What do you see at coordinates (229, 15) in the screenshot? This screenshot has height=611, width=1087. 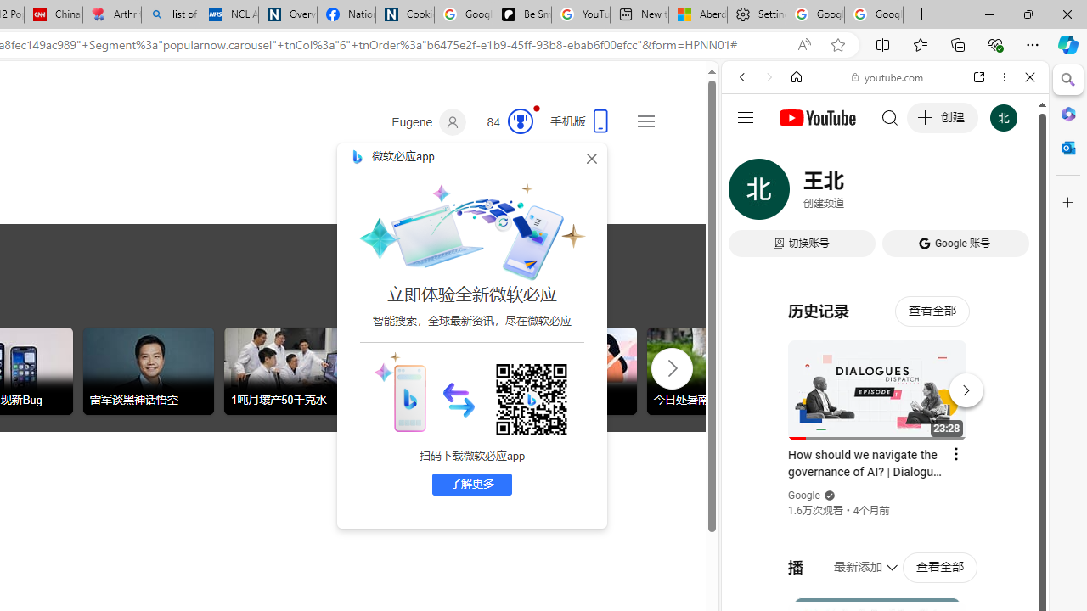 I see `NCL Adult Asthma Inhaler Choice Guideline` at bounding box center [229, 15].